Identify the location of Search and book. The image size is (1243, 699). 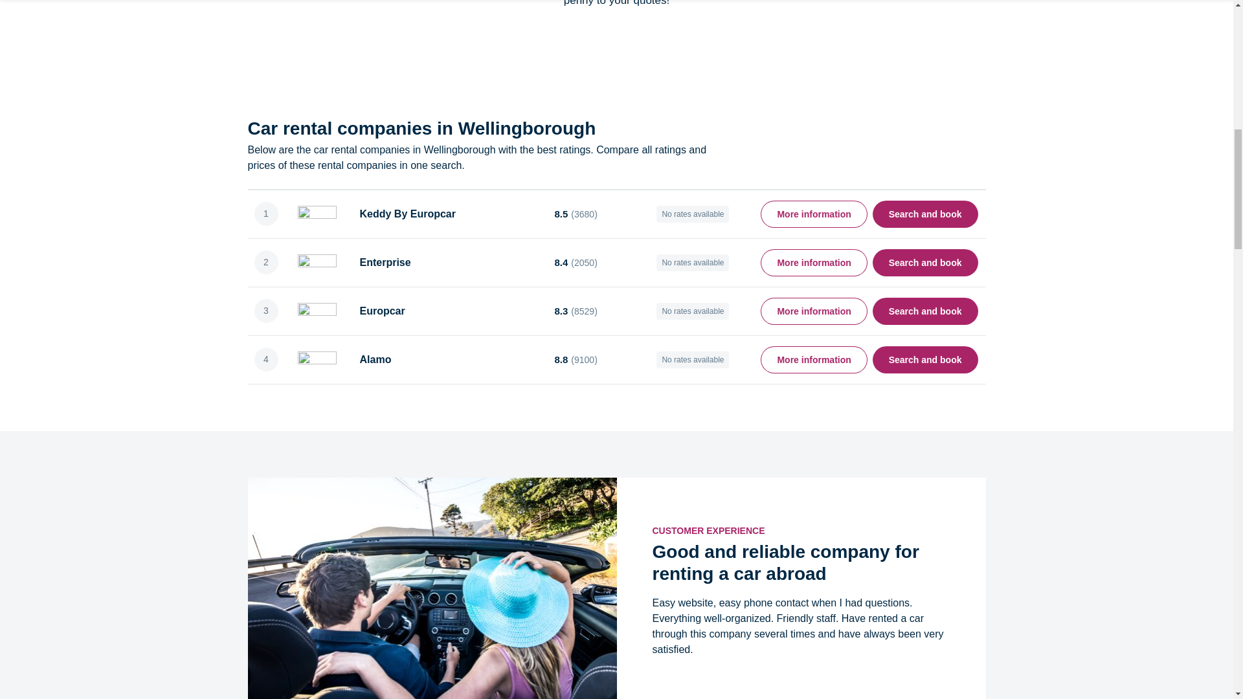
(925, 214).